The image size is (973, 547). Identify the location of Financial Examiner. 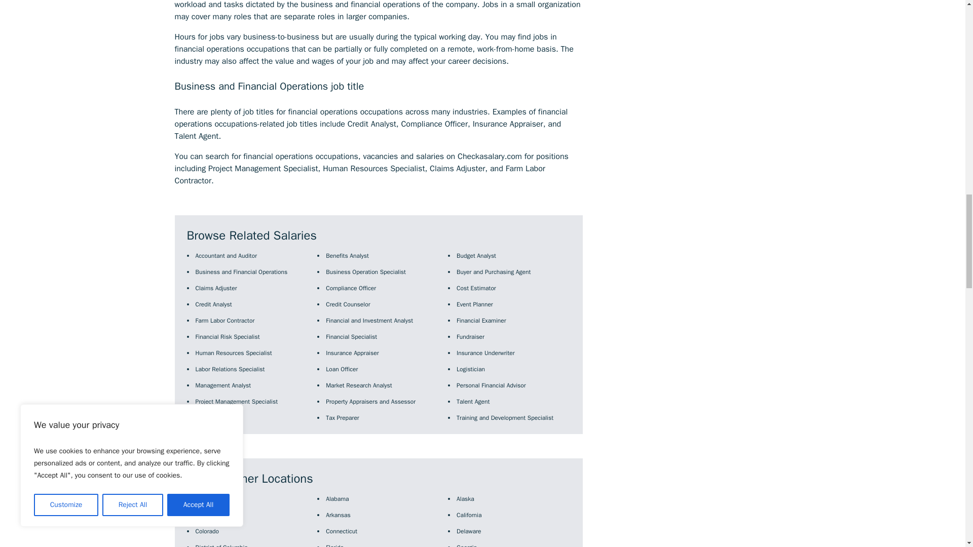
(481, 321).